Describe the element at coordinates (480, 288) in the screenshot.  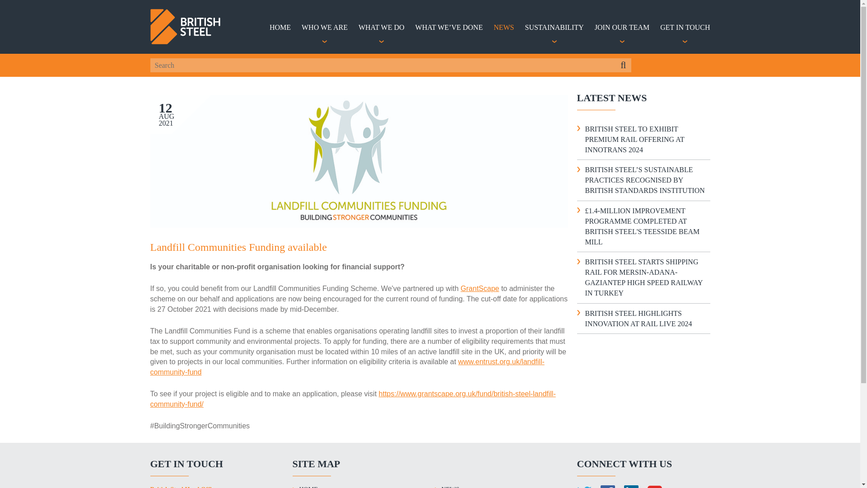
I see `GrantScape` at that location.